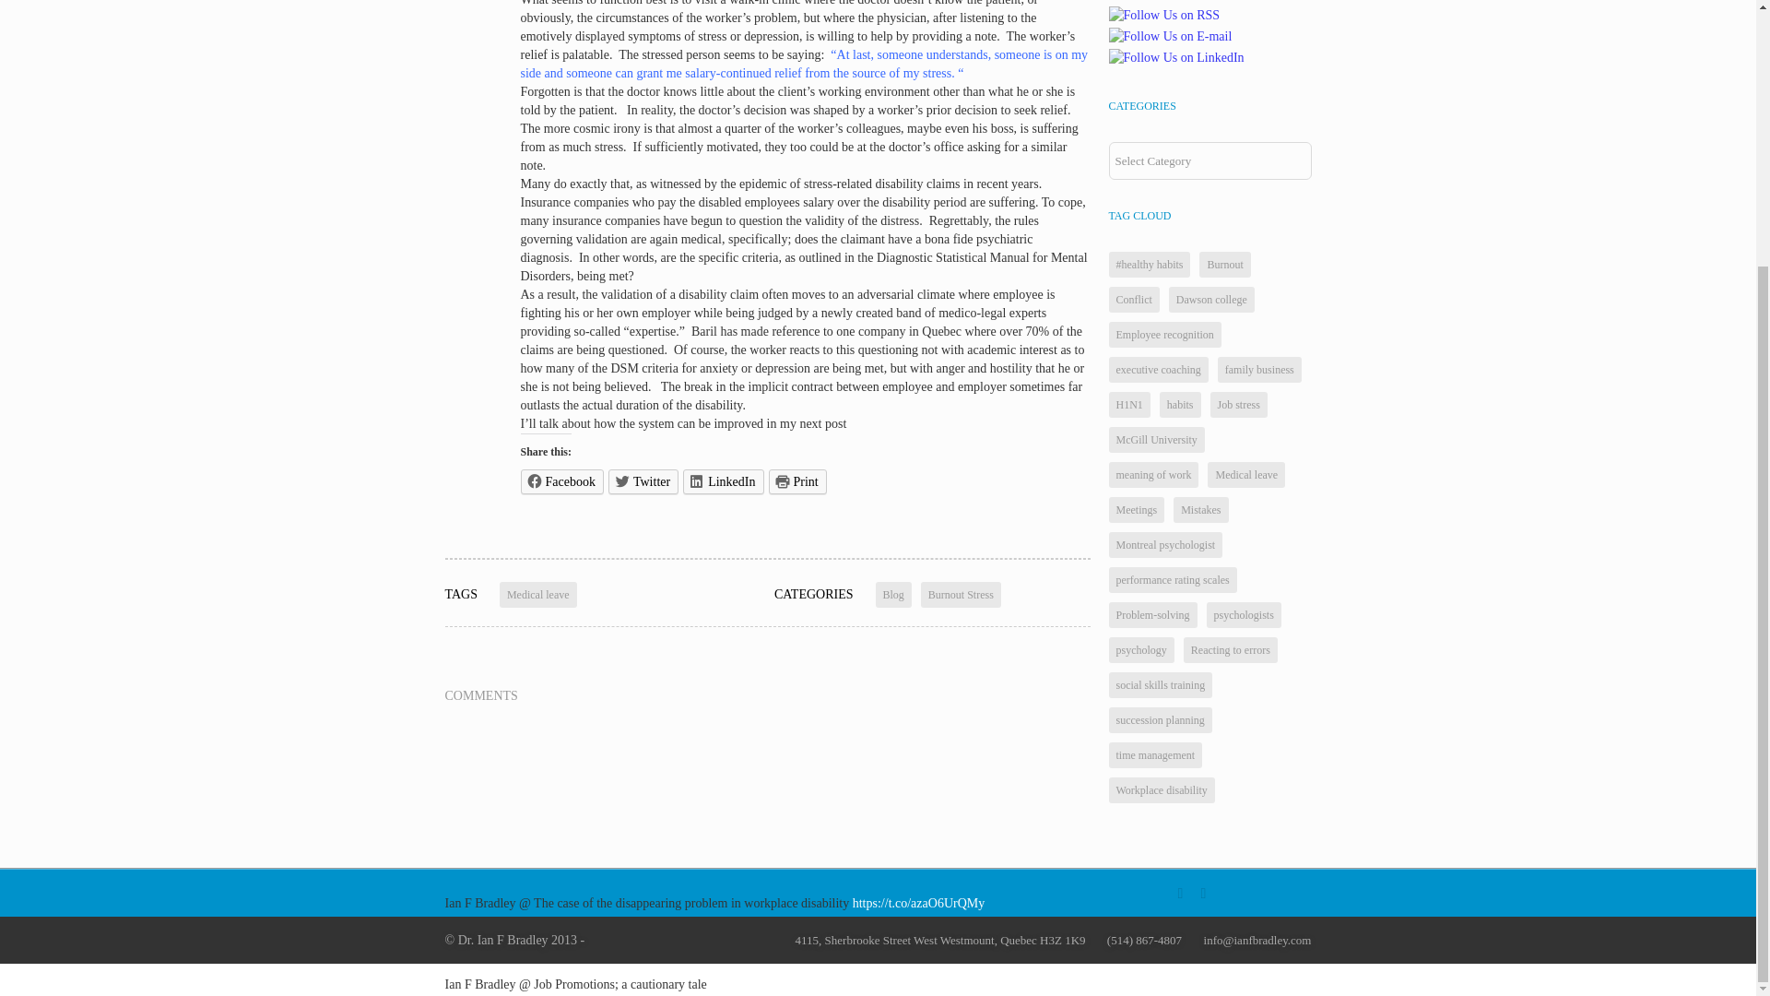 This screenshot has height=996, width=1770. What do you see at coordinates (1128, 404) in the screenshot?
I see `H1N1` at bounding box center [1128, 404].